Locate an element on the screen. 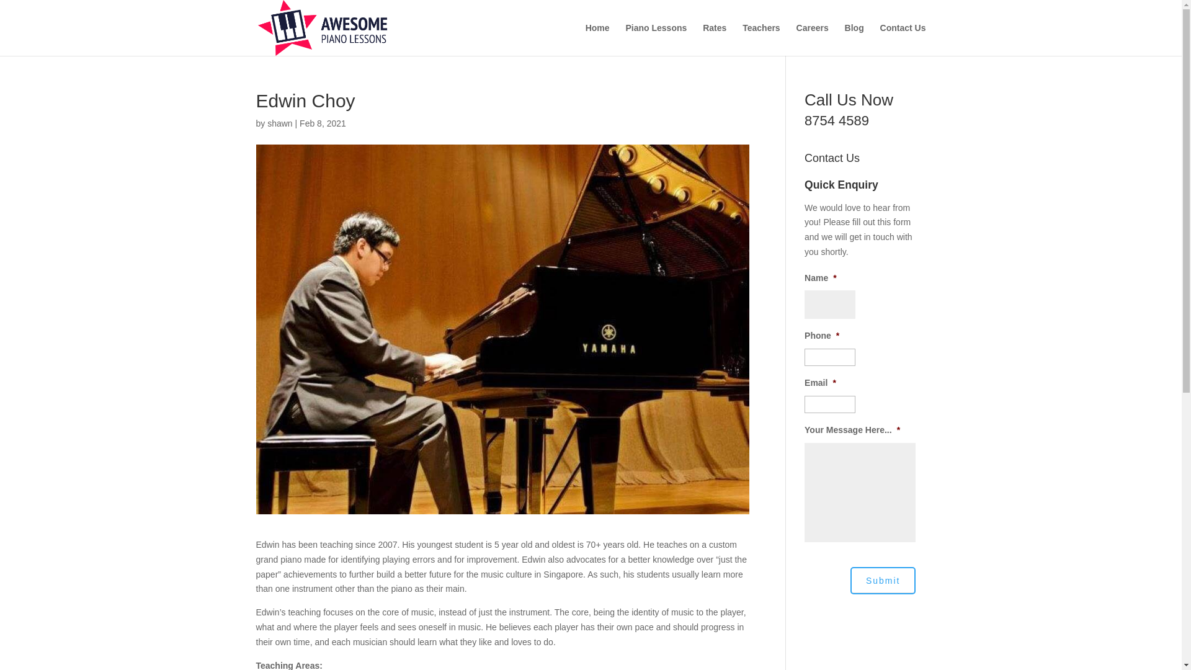  Teachers is located at coordinates (761, 39).